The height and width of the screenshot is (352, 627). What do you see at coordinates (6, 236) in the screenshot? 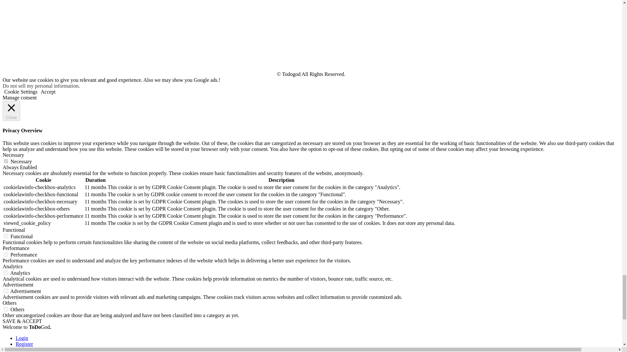
I see `on` at bounding box center [6, 236].